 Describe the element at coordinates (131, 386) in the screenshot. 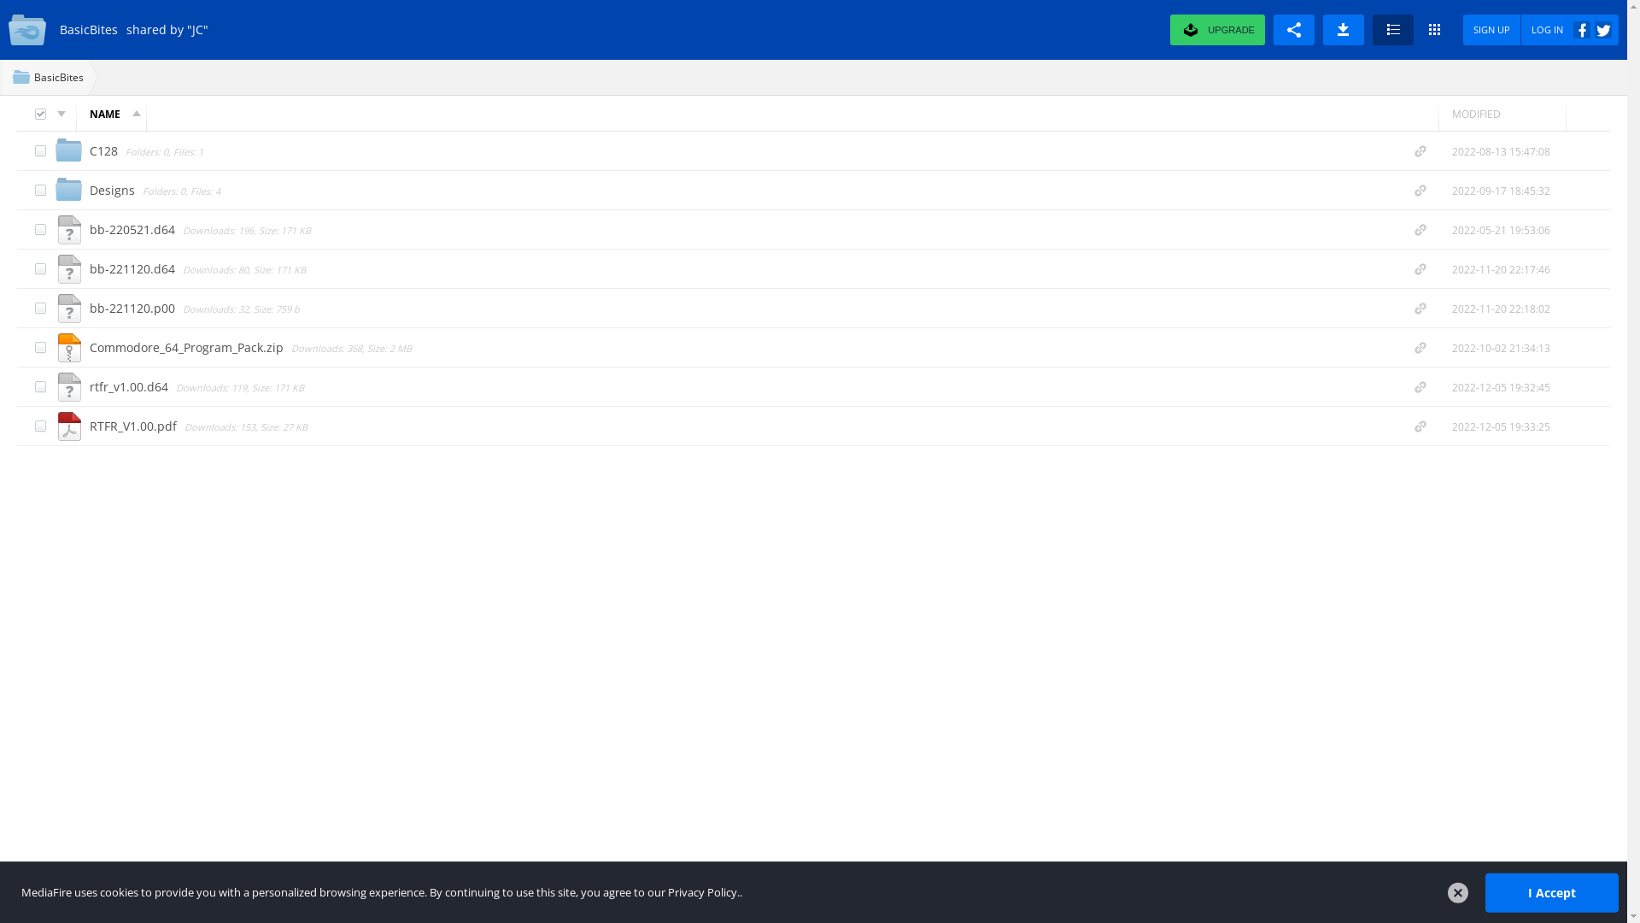

I see `rtfr_v1.00.d64` at that location.